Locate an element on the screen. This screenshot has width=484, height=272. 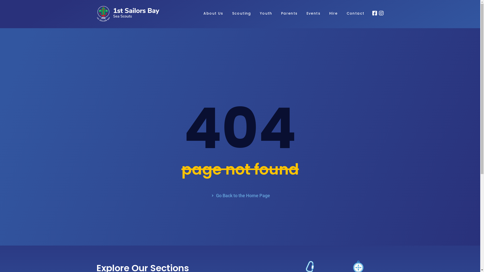
Hire is located at coordinates (334, 14).